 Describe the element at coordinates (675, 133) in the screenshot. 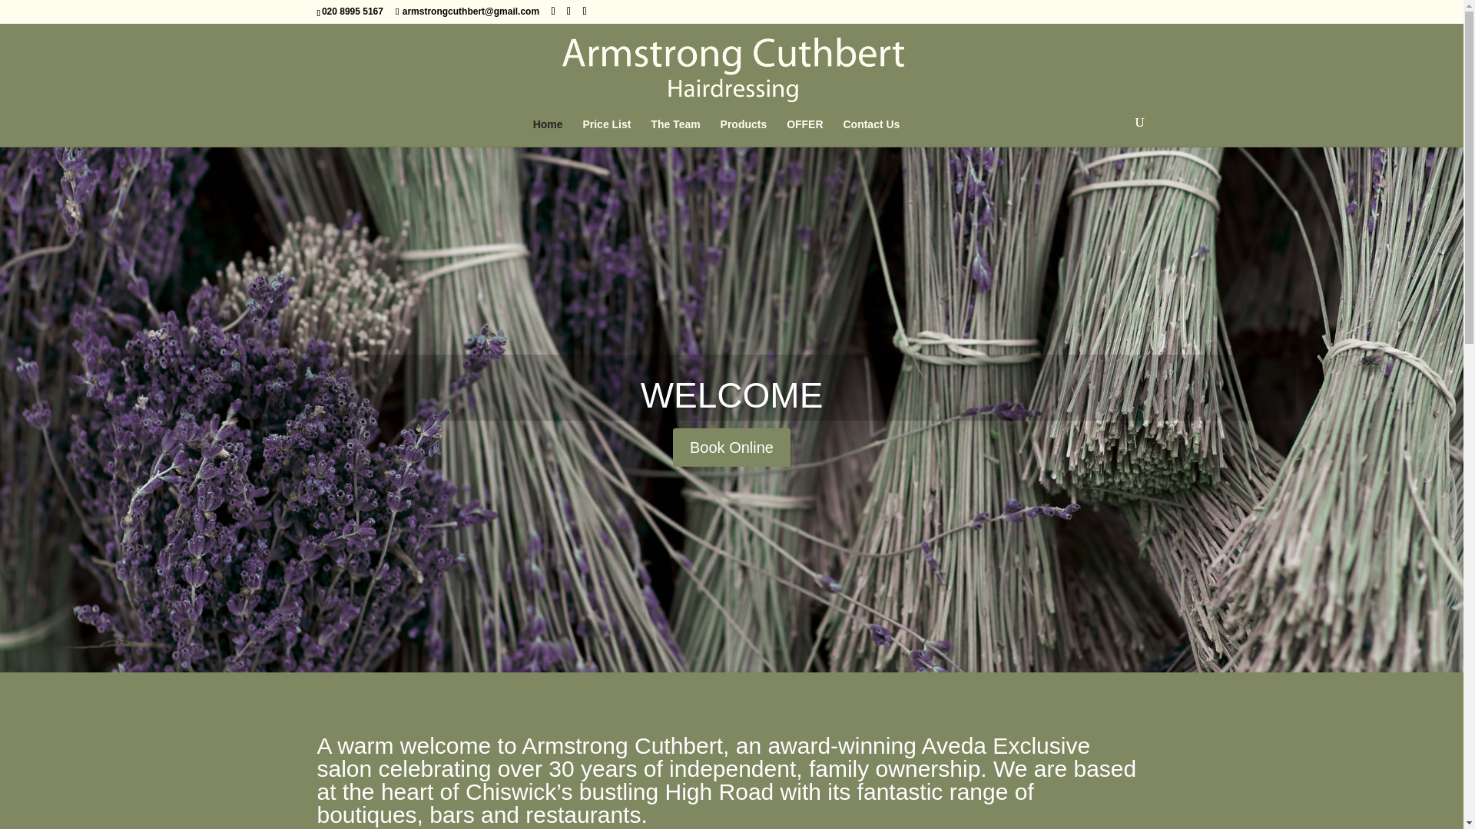

I see `The Team` at that location.